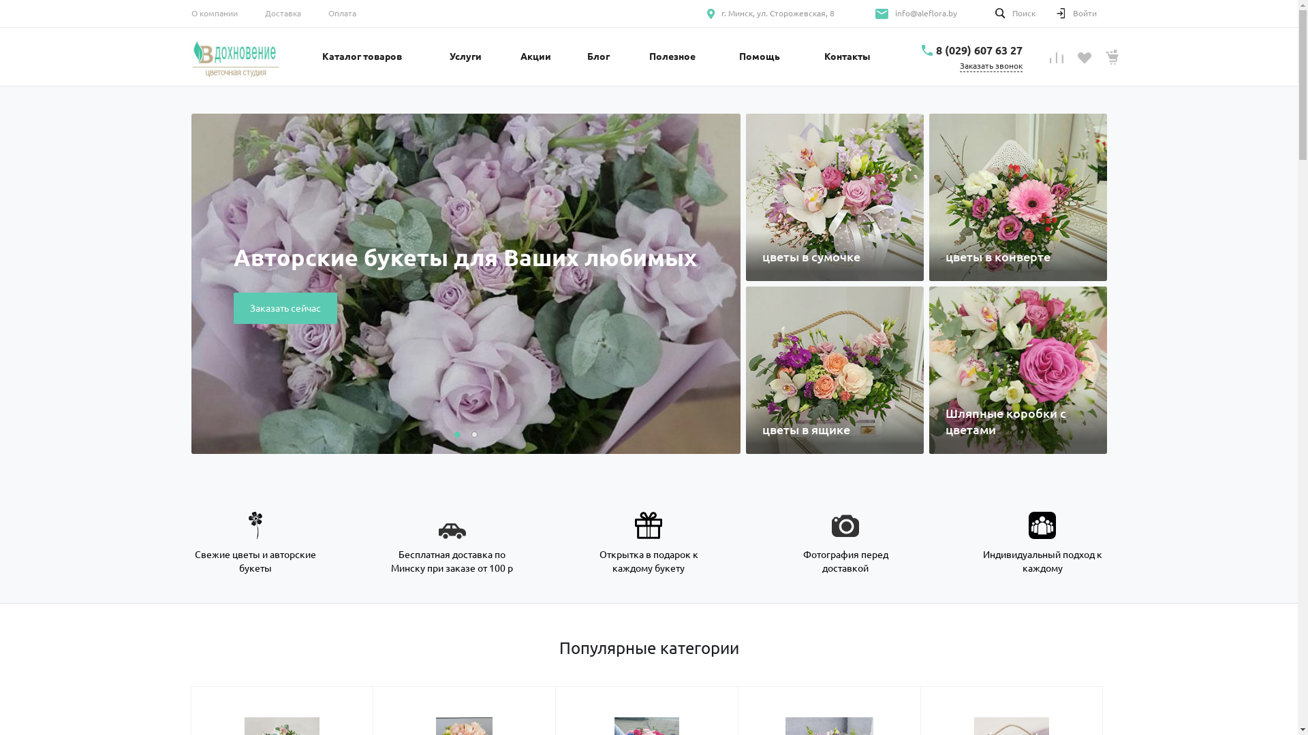 This screenshot has height=735, width=1308. I want to click on 8 (029) 607 63 27, so click(980, 50).